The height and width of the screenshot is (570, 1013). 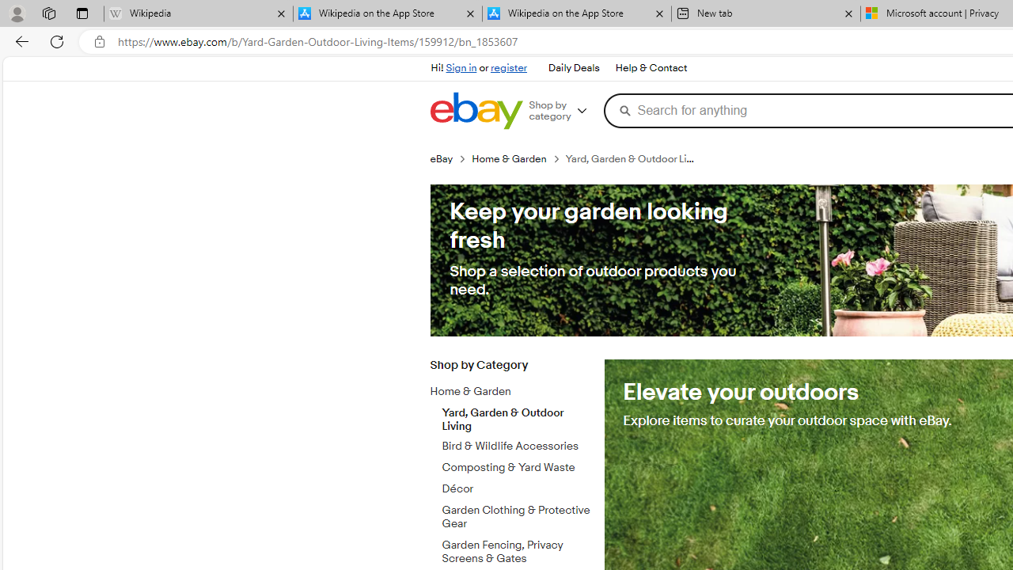 What do you see at coordinates (517, 549) in the screenshot?
I see `Garden Fencing, Privacy Screens & Gates` at bounding box center [517, 549].